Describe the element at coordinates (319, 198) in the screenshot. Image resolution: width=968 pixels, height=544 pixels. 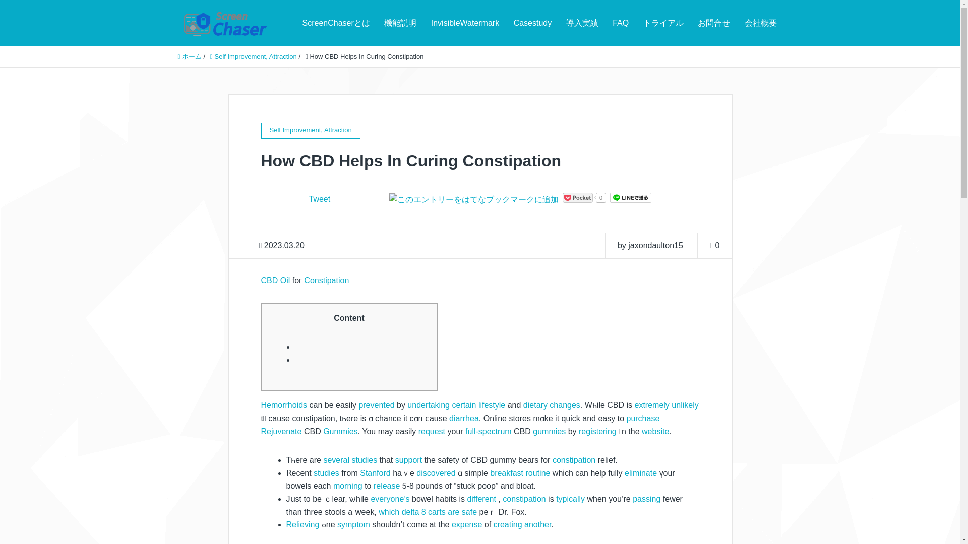
I see `Tweet` at that location.